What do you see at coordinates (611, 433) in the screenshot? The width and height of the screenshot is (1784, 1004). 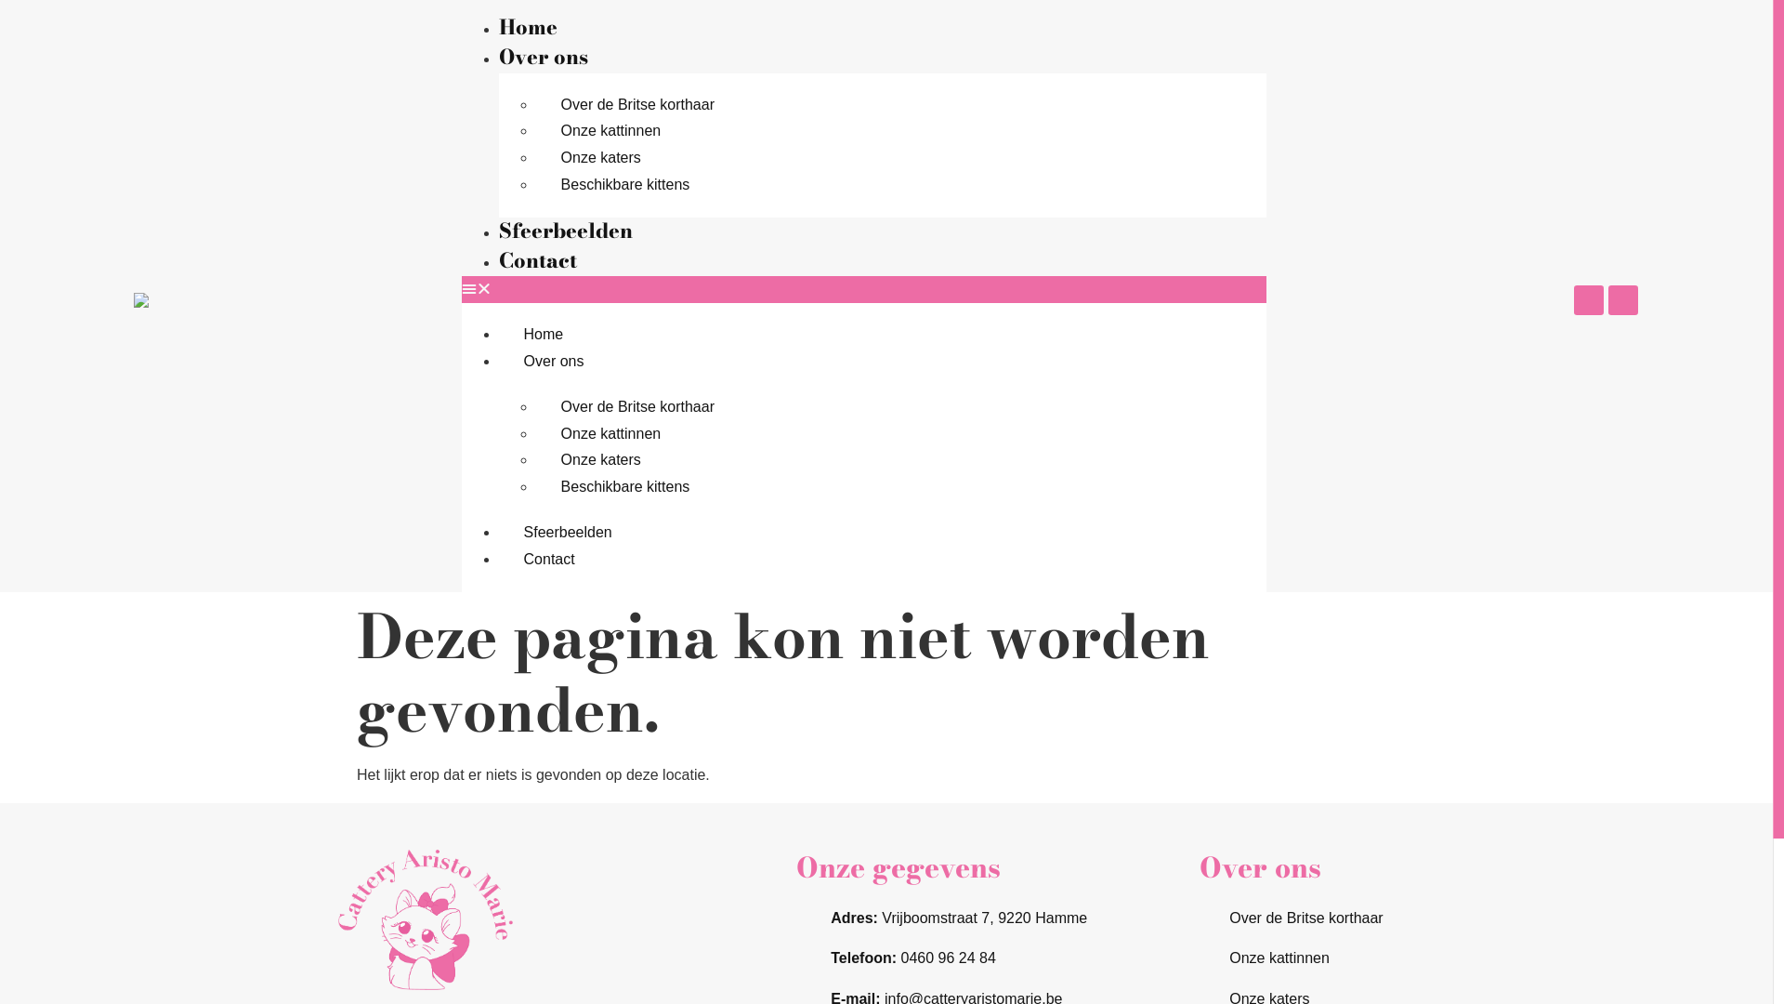 I see `Onze kattinnen` at bounding box center [611, 433].